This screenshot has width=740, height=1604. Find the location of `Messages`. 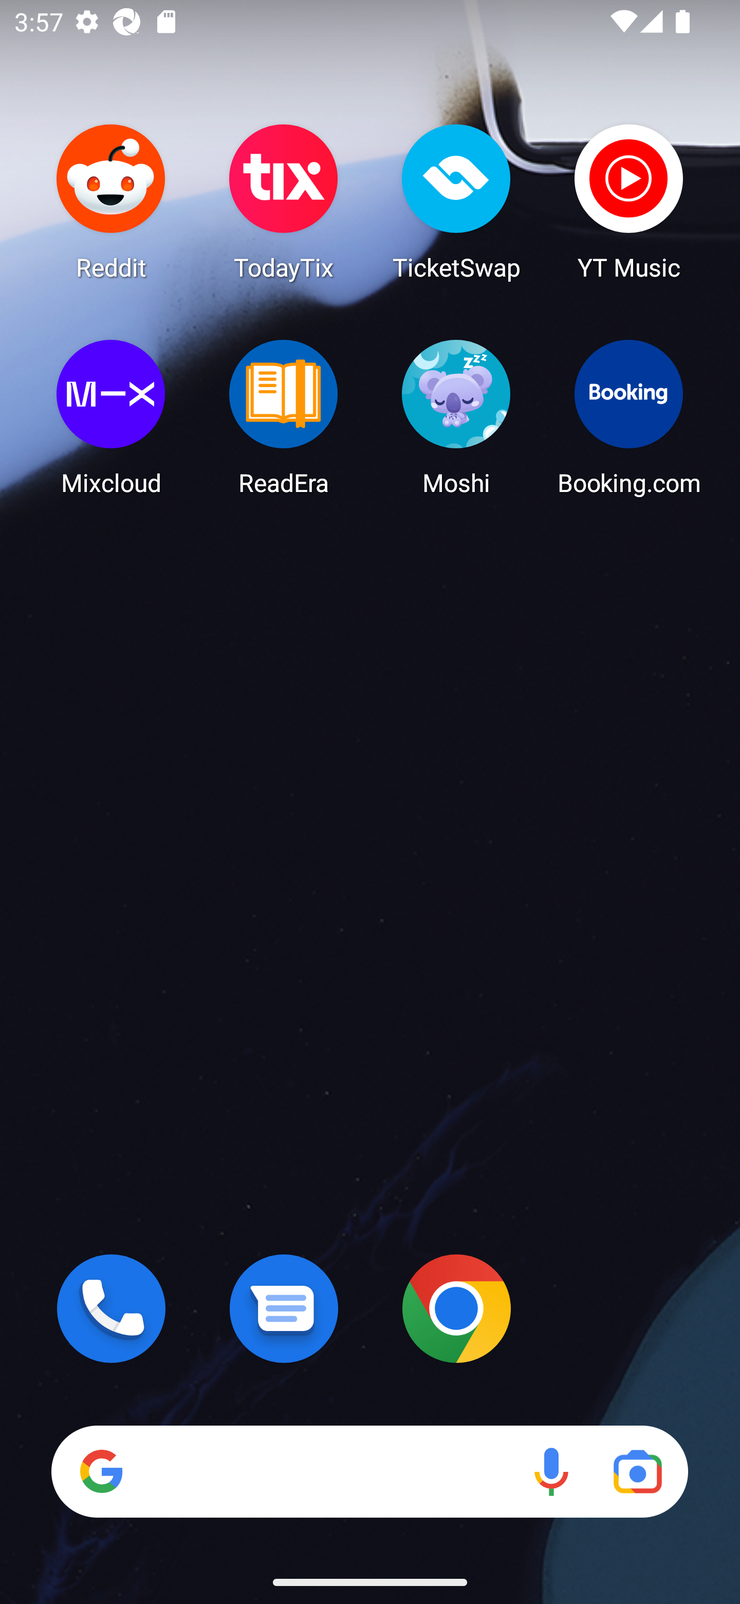

Messages is located at coordinates (284, 1308).